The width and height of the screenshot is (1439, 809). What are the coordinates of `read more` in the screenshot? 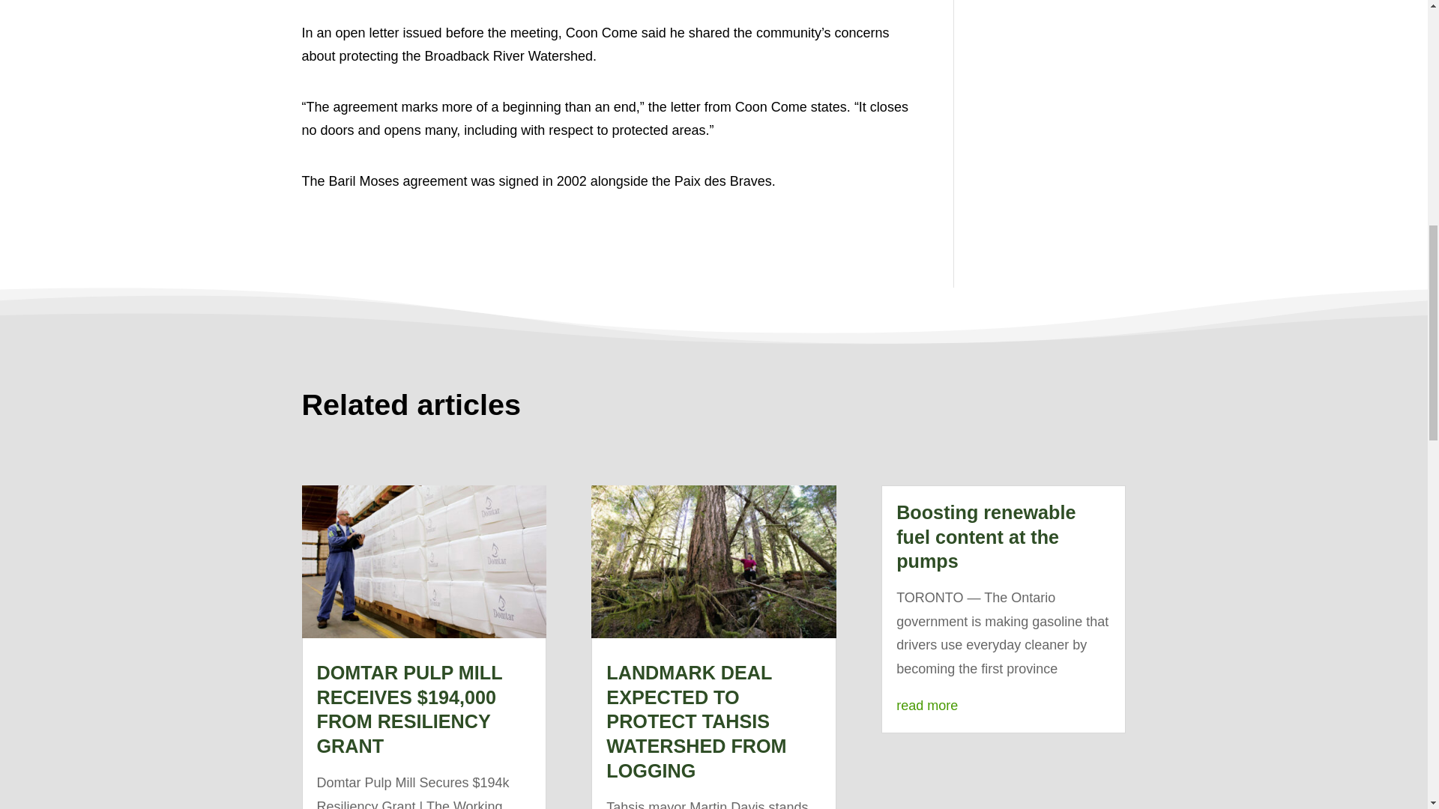 It's located at (927, 706).